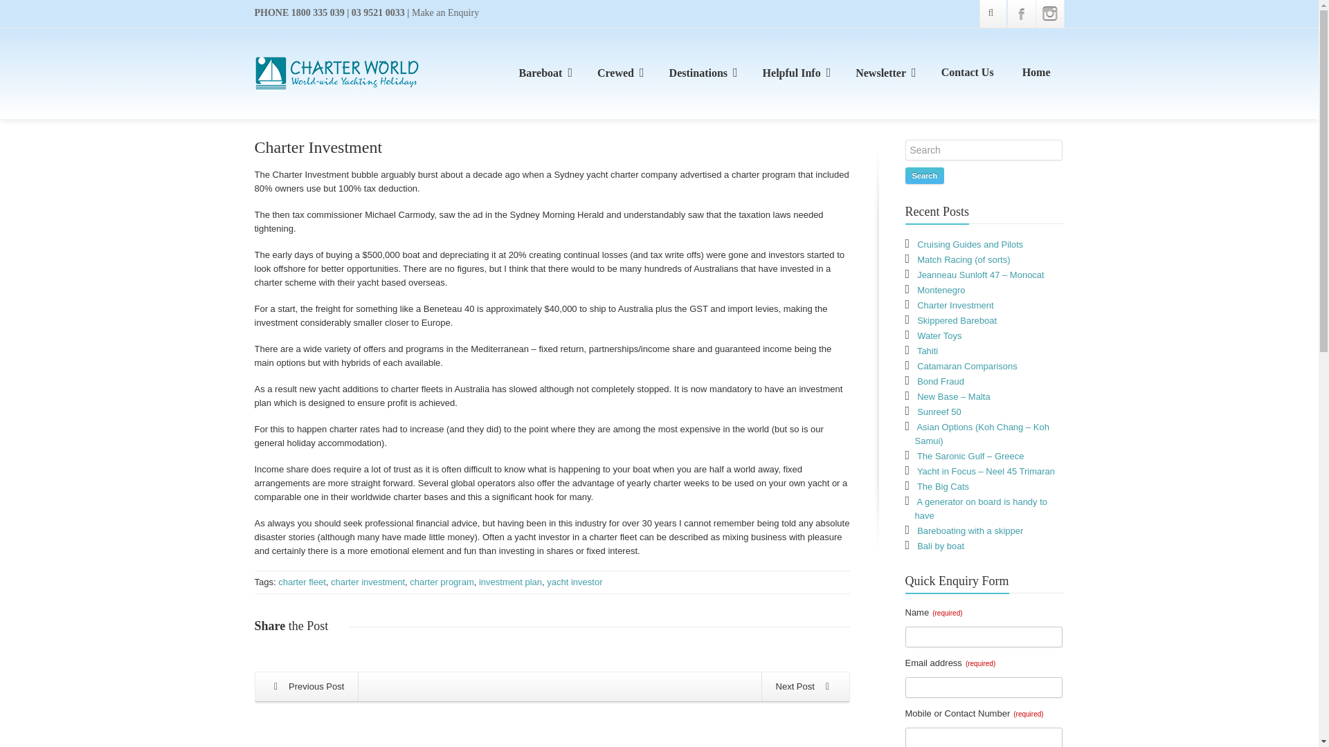 The height and width of the screenshot is (747, 1329). Describe the element at coordinates (307, 686) in the screenshot. I see `Skippered Bareboat` at that location.